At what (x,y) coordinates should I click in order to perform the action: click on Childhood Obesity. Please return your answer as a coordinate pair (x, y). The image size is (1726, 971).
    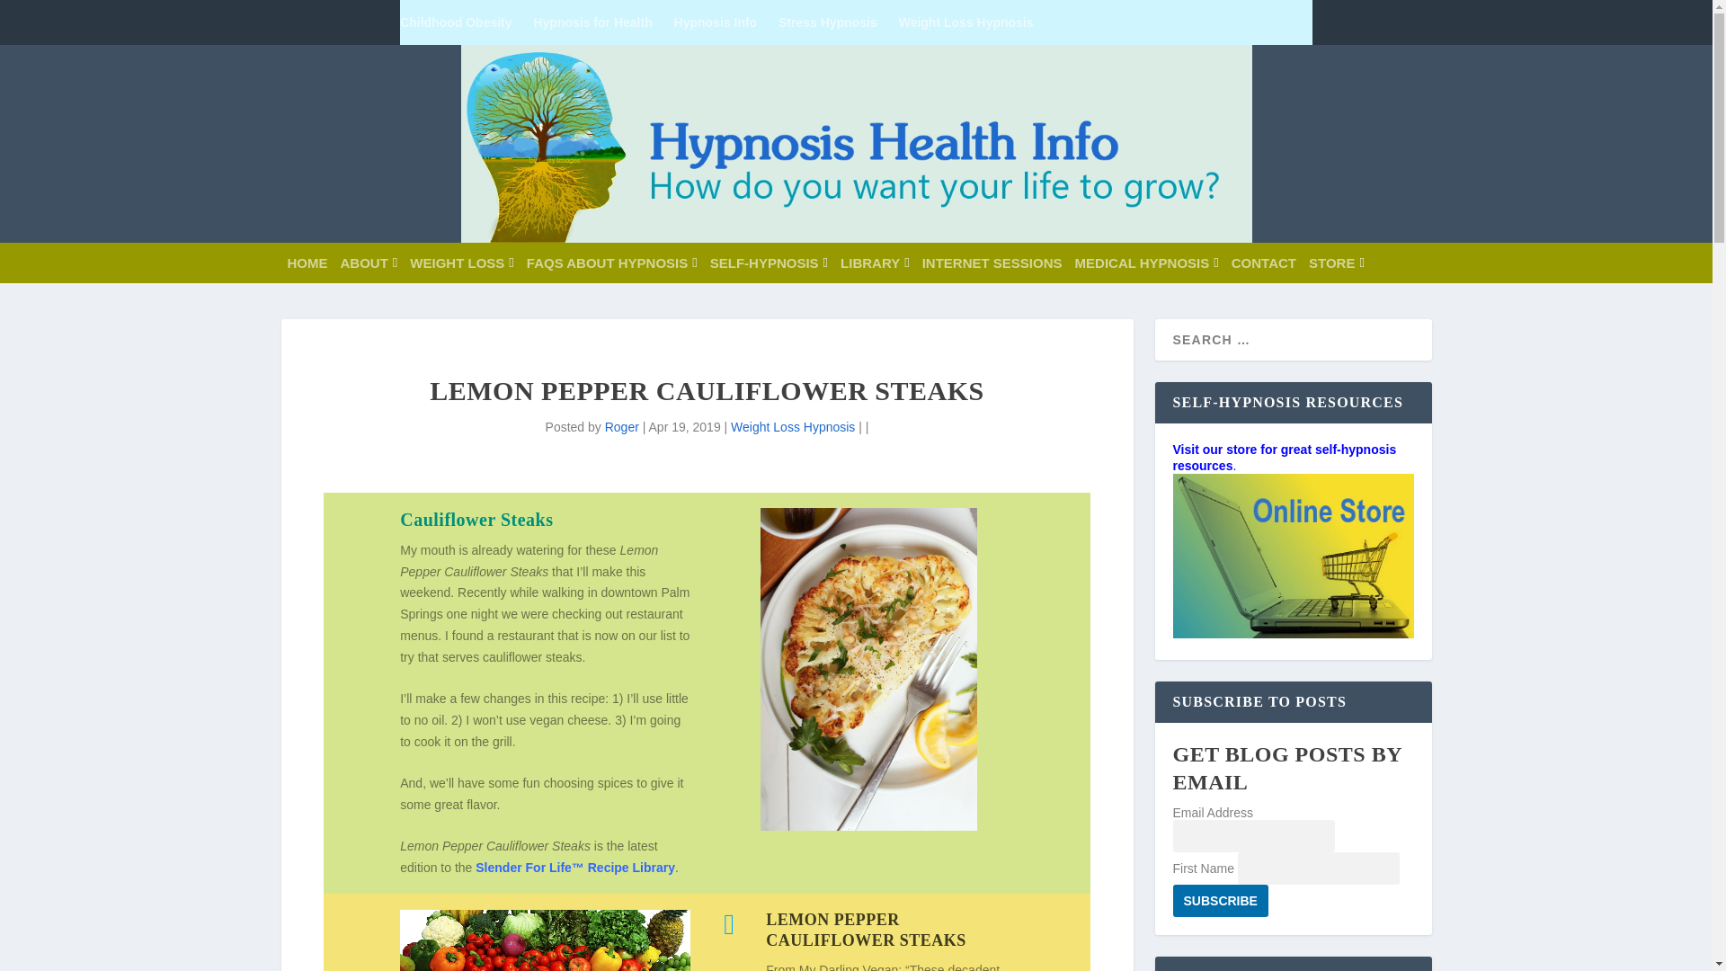
    Looking at the image, I should click on (455, 22).